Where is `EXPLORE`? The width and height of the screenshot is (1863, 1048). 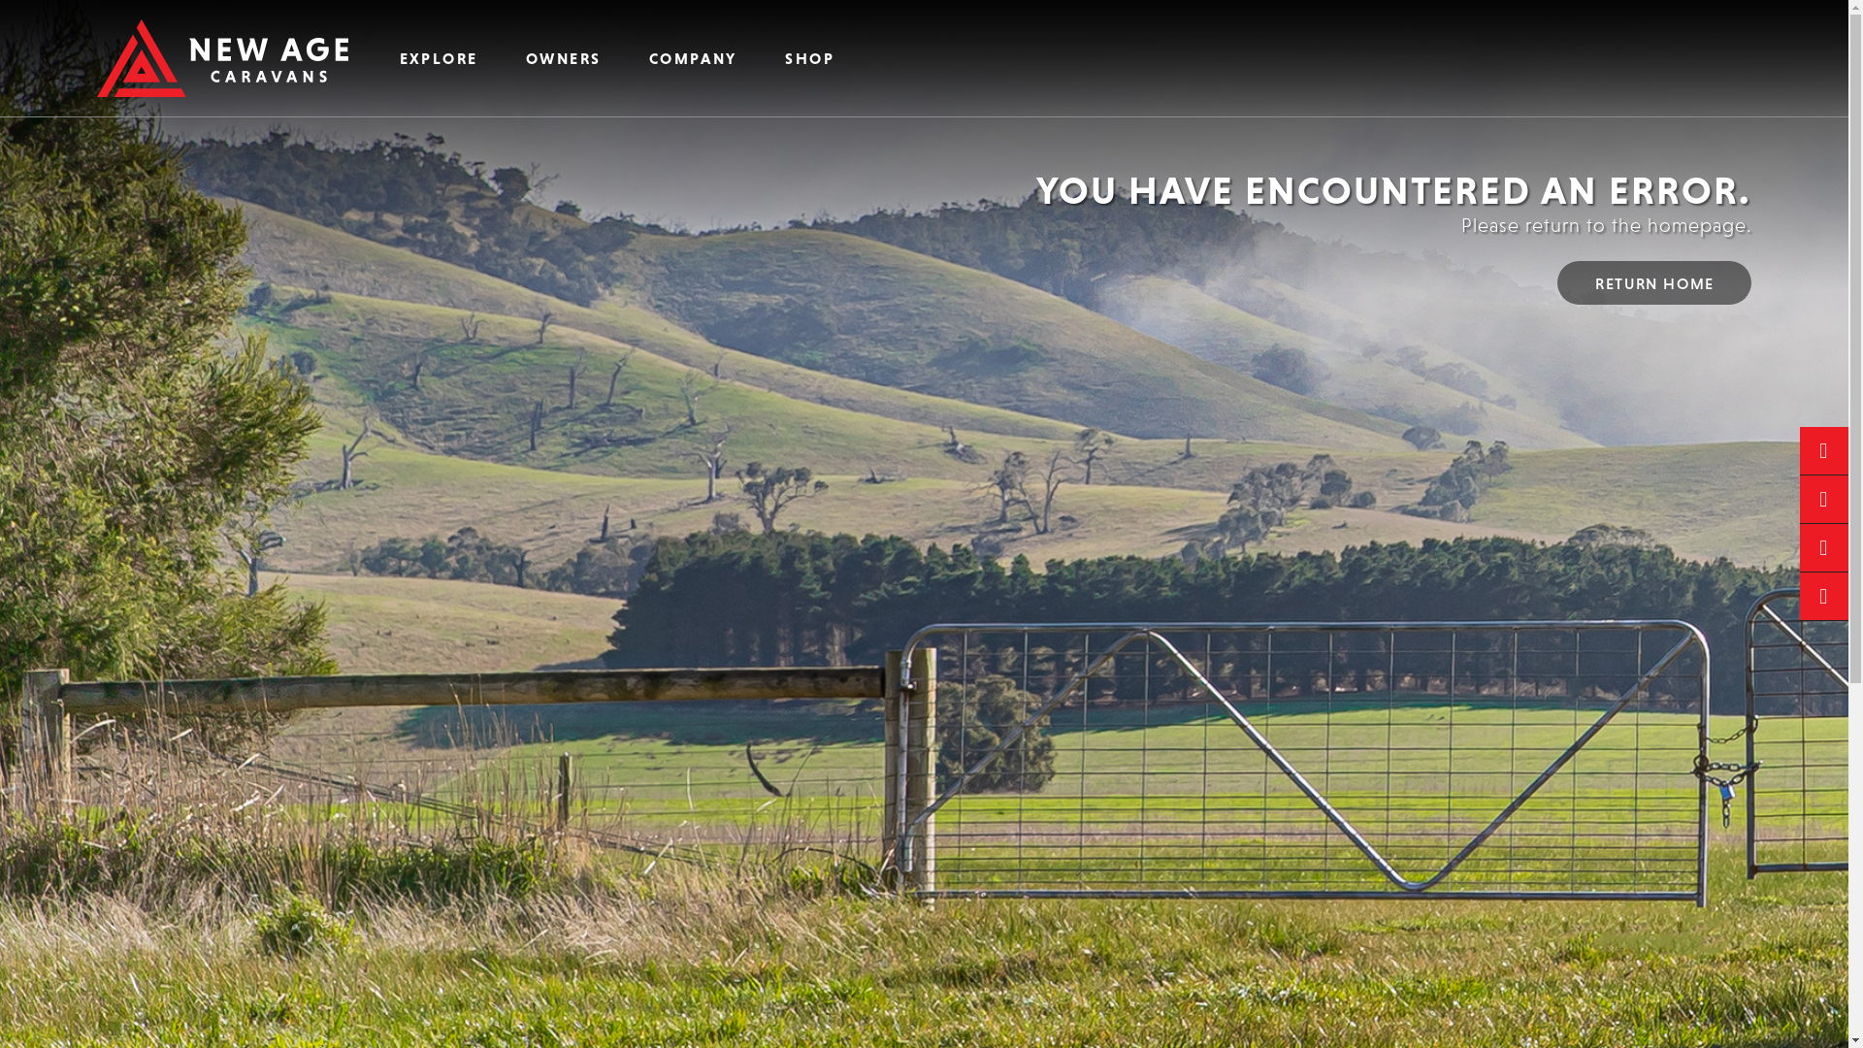 EXPLORE is located at coordinates (439, 58).